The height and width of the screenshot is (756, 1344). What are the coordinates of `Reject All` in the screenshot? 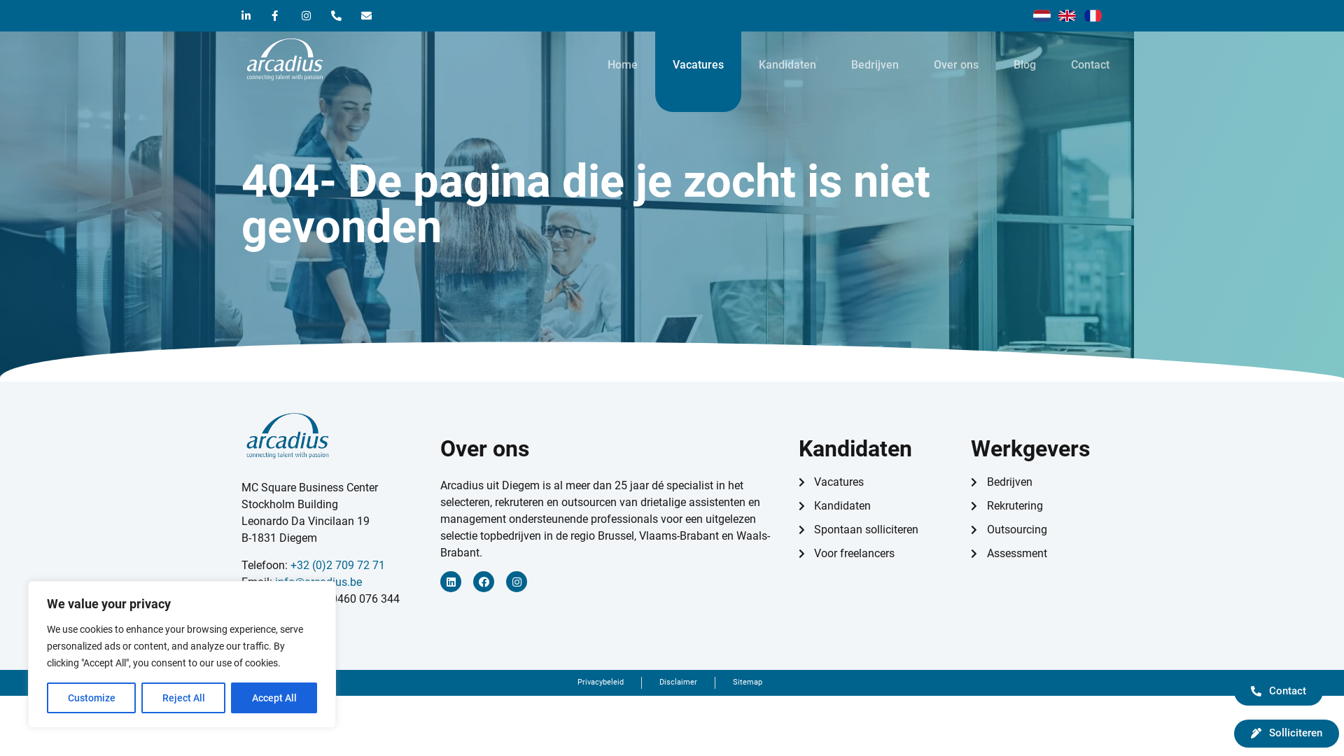 It's located at (183, 698).